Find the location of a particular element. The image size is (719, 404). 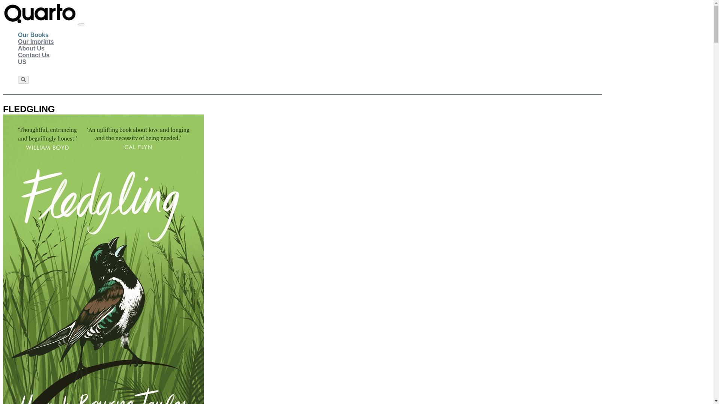

Contact Us is located at coordinates (34, 55).